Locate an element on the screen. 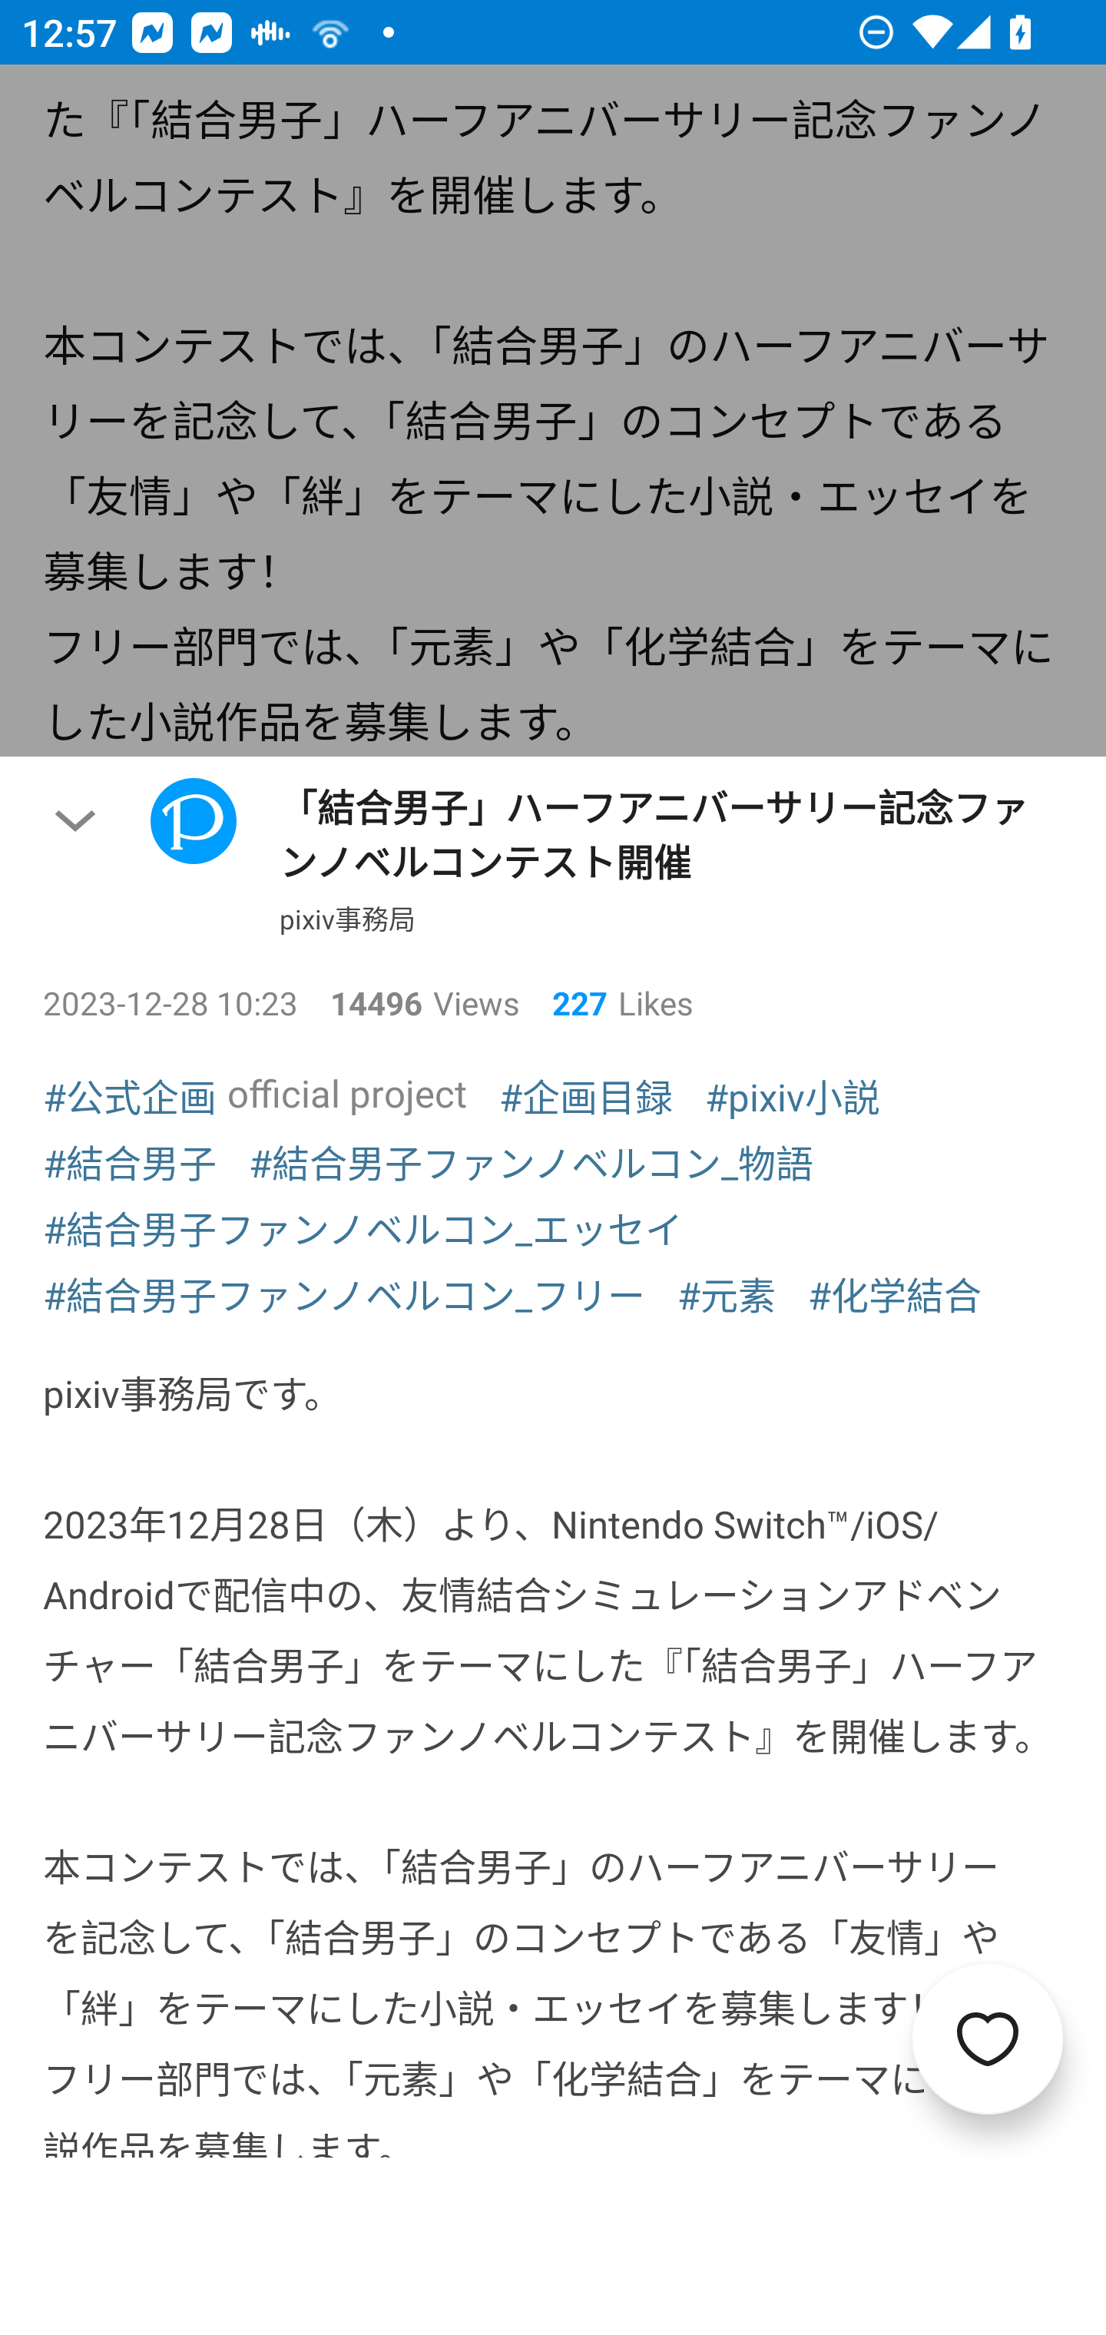 Image resolution: width=1106 pixels, height=2335 pixels. official project is located at coordinates (347, 1092).